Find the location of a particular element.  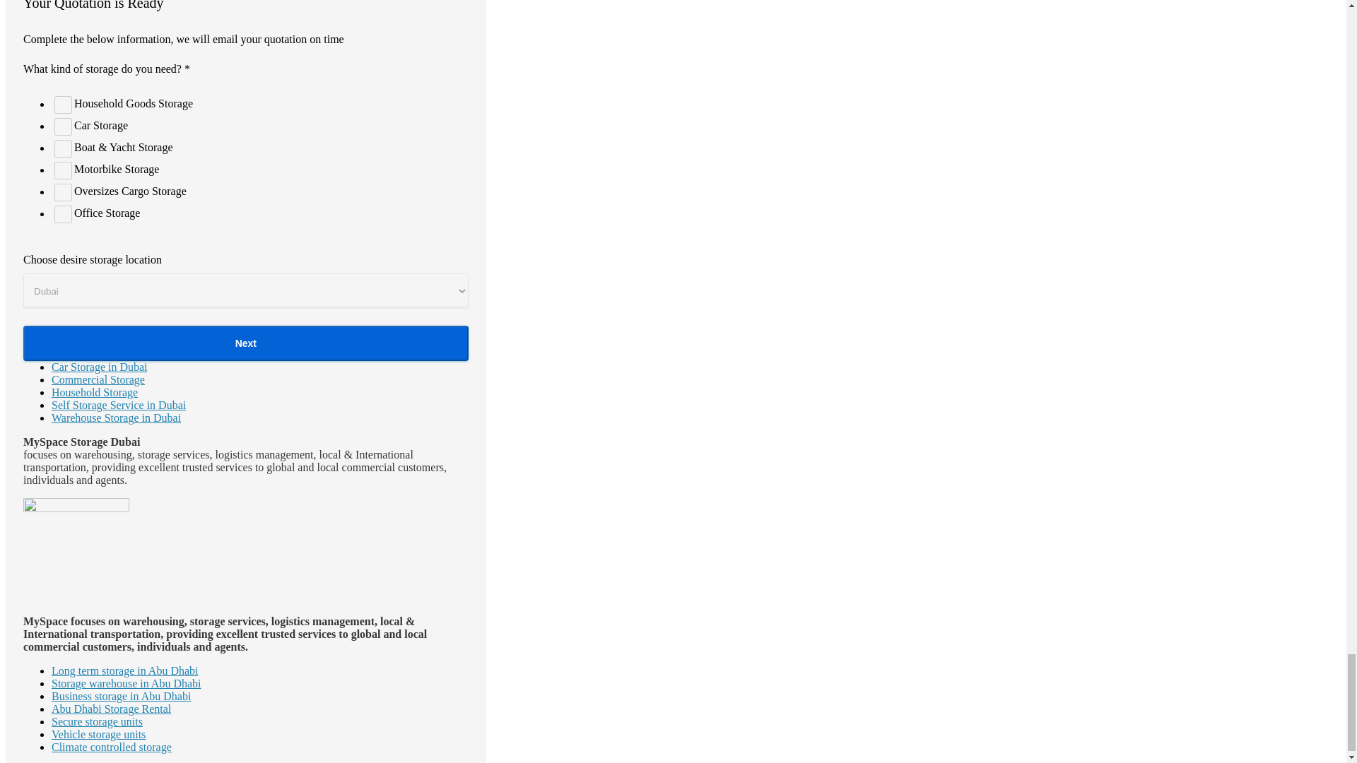

Car Storage is located at coordinates (62, 127).